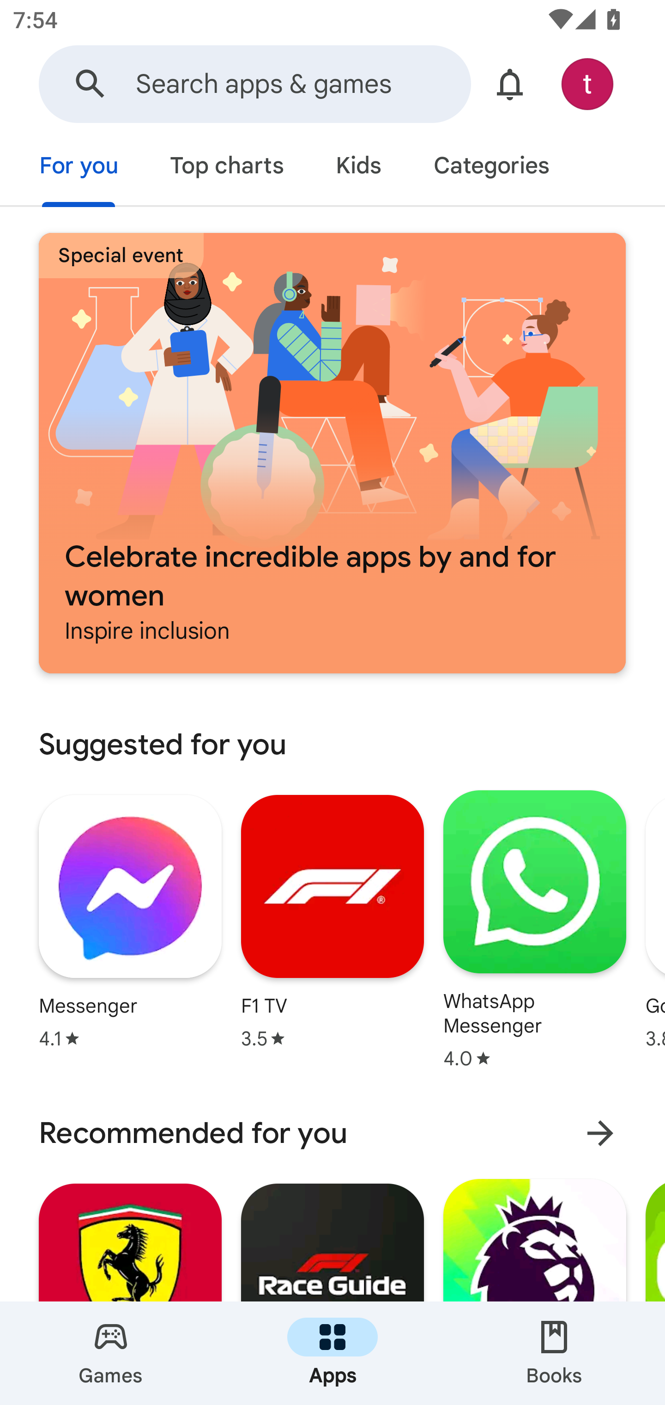  I want to click on Kids, so click(358, 167).